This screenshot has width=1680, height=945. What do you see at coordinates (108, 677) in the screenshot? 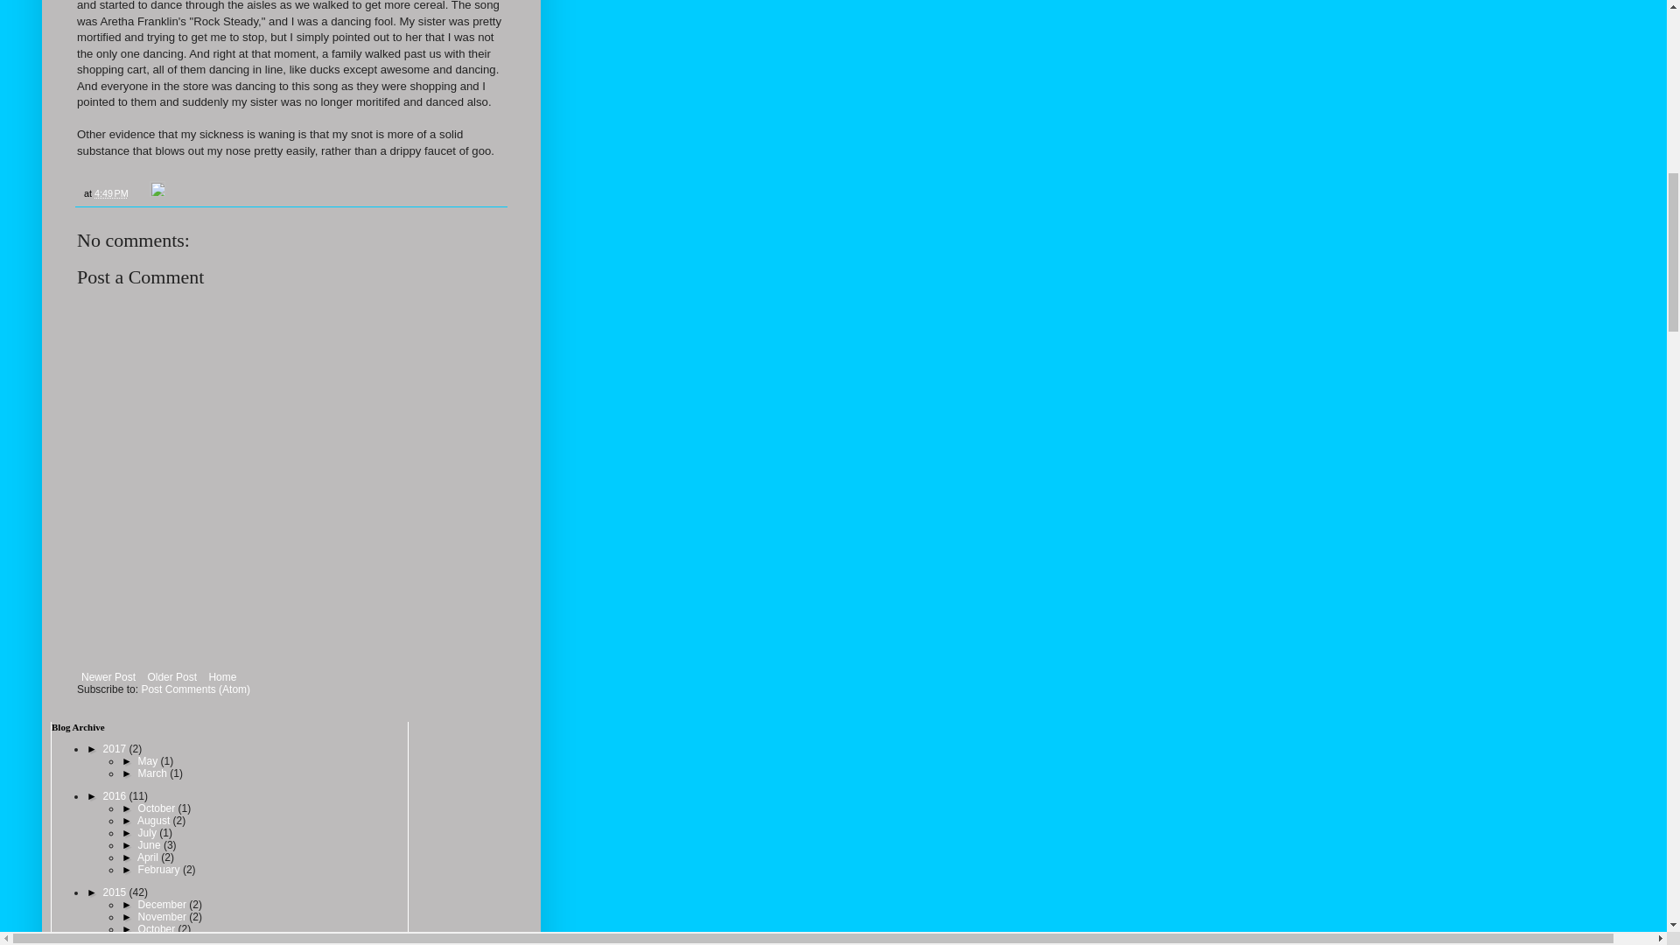
I see `Newer Post` at bounding box center [108, 677].